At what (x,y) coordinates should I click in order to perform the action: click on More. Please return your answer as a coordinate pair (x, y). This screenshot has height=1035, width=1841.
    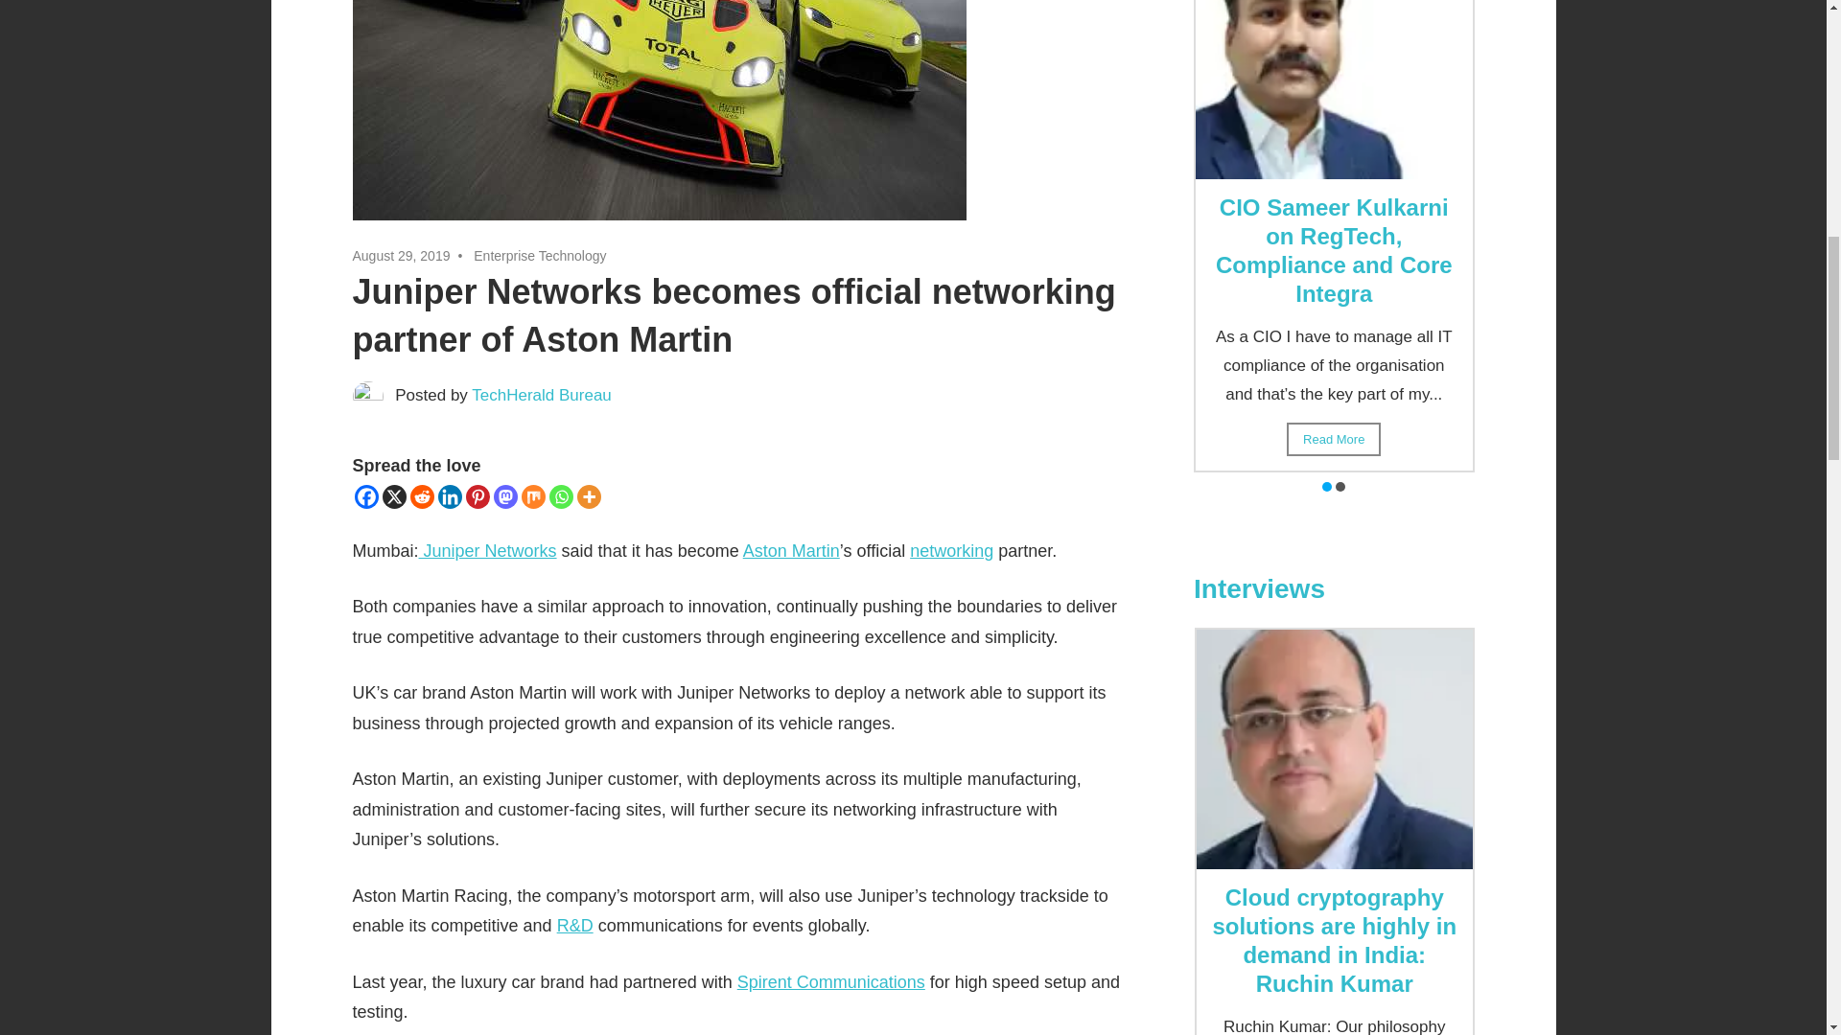
    Looking at the image, I should click on (589, 496).